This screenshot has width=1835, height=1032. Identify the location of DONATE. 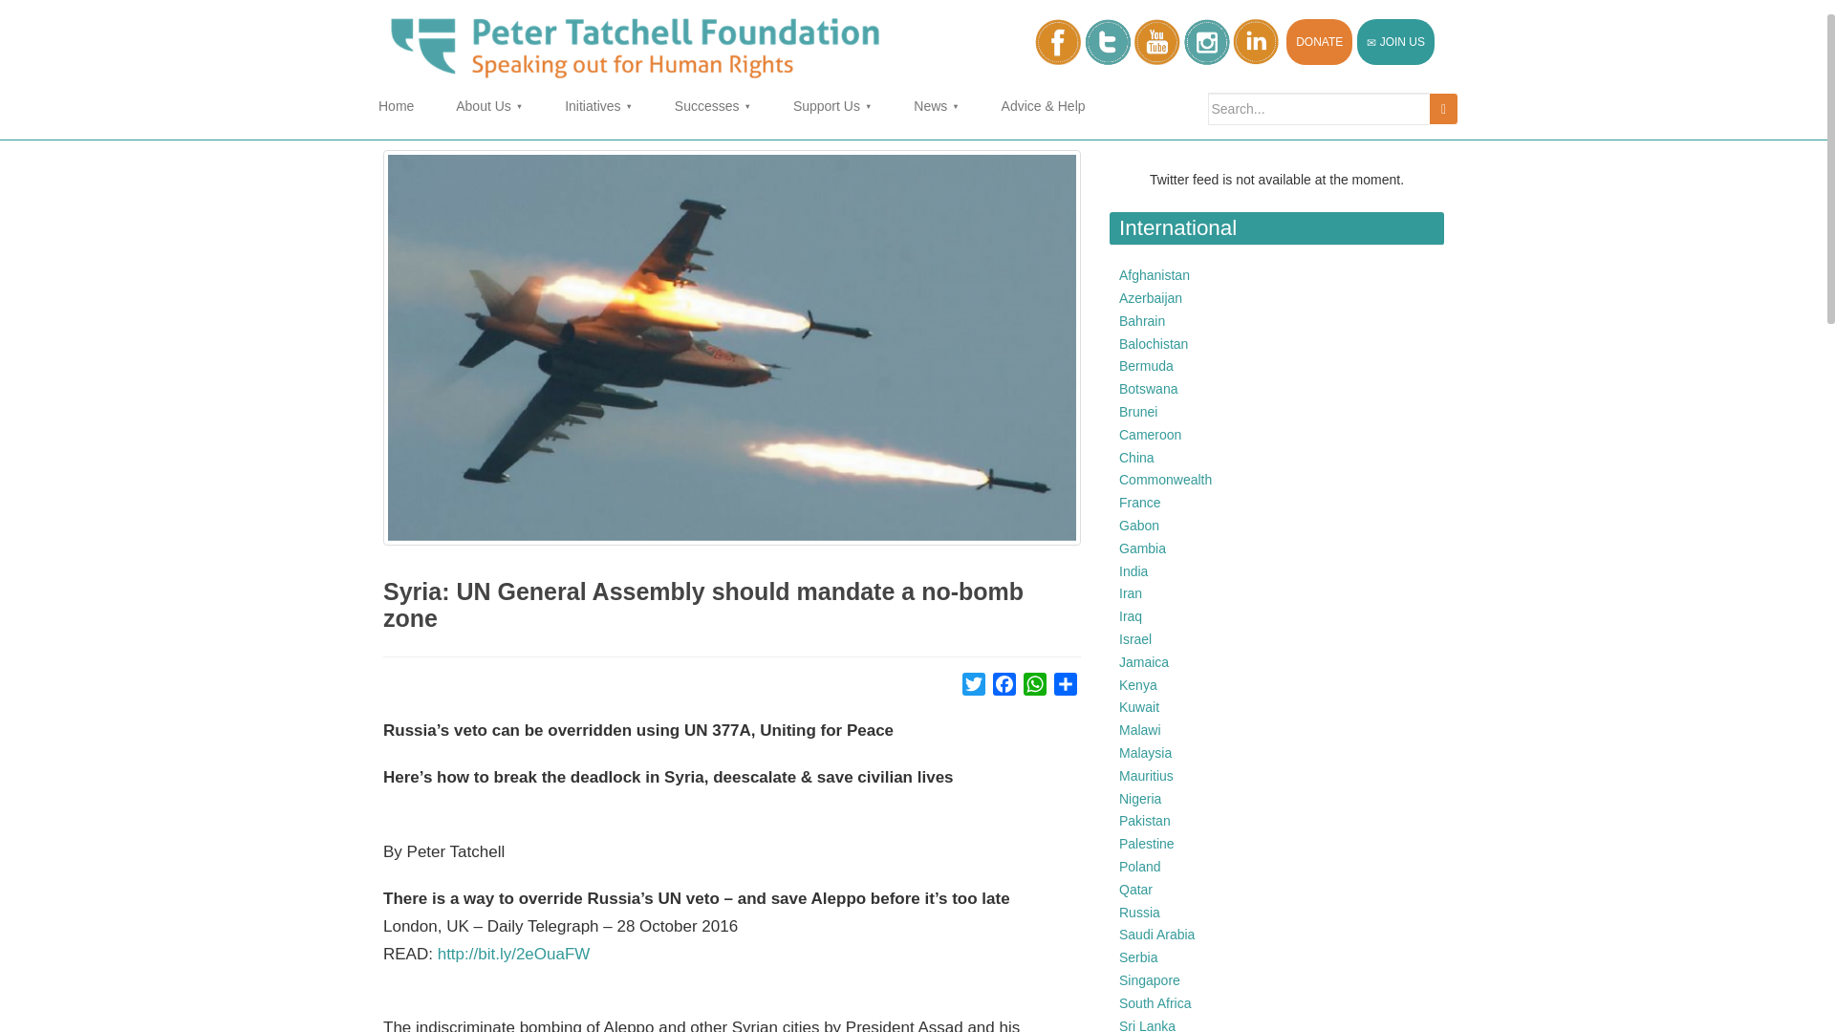
(1319, 42).